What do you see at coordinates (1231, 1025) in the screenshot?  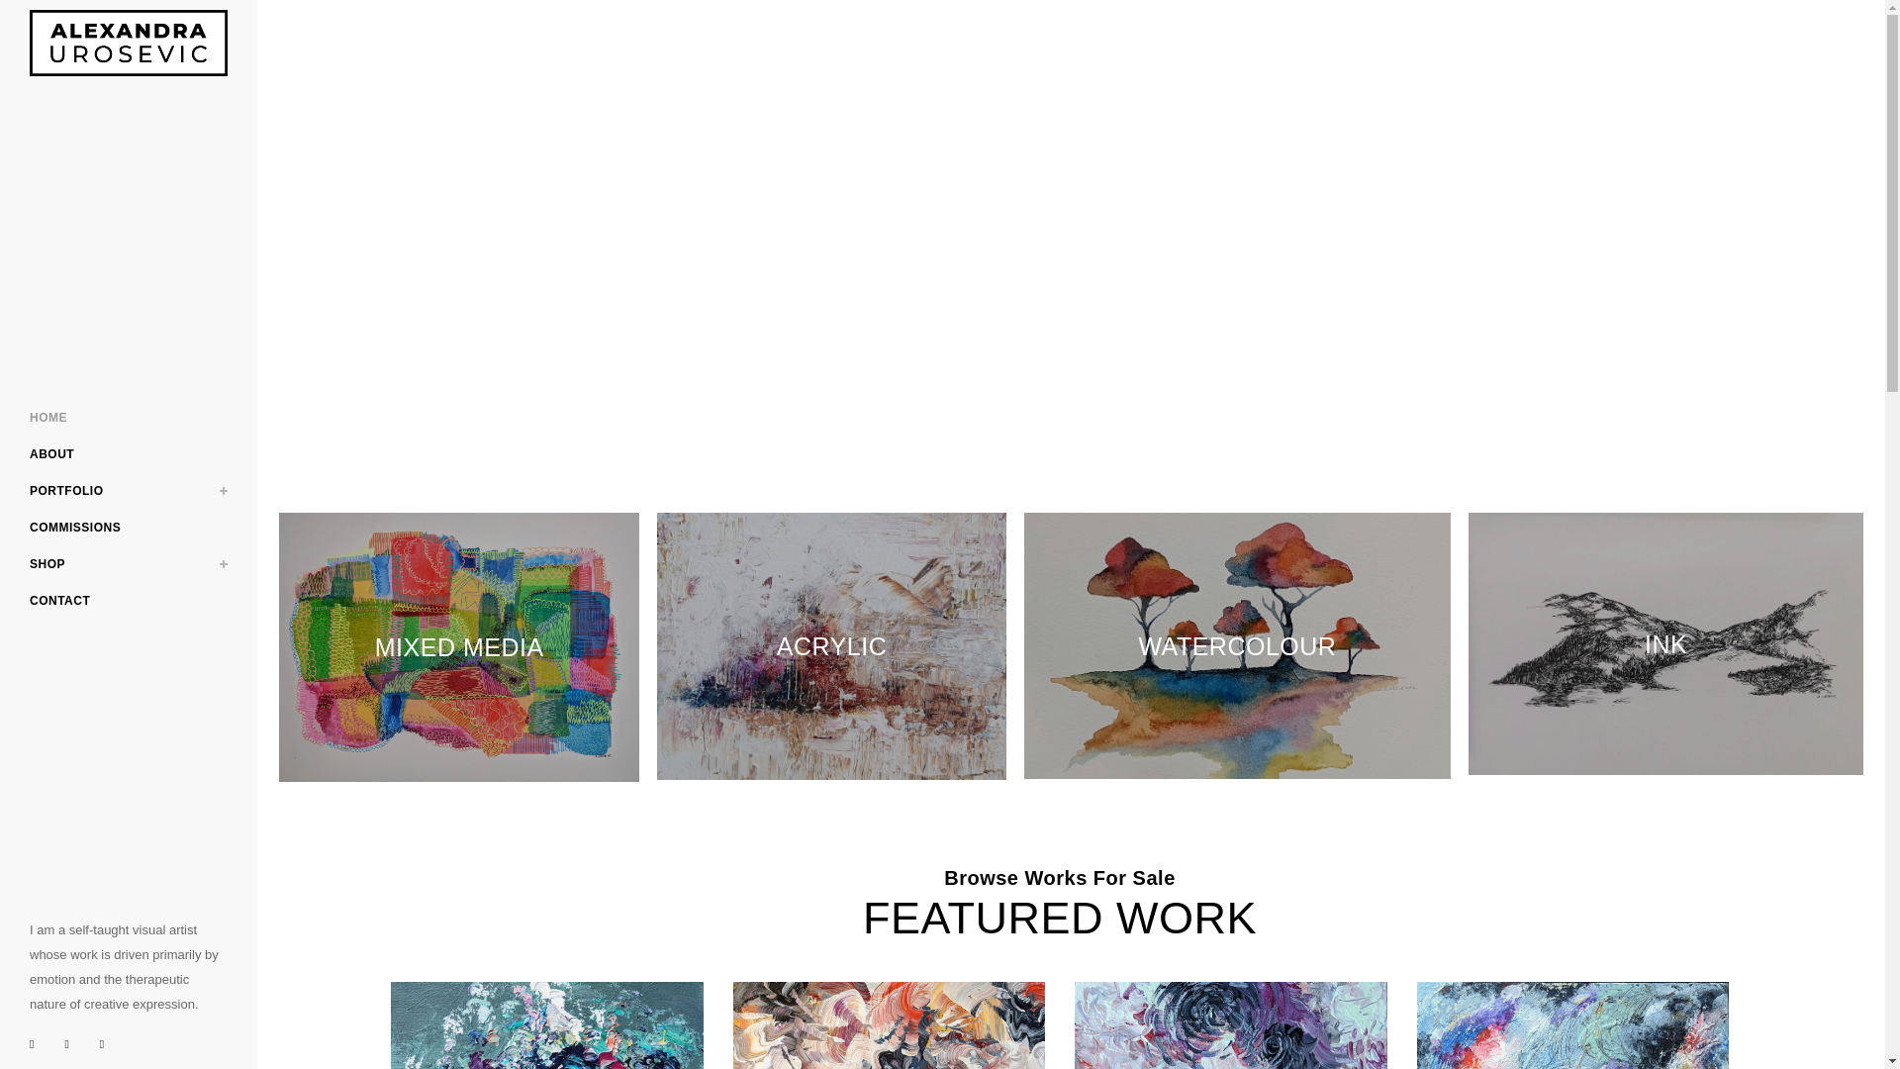 I see `Phoenix` at bounding box center [1231, 1025].